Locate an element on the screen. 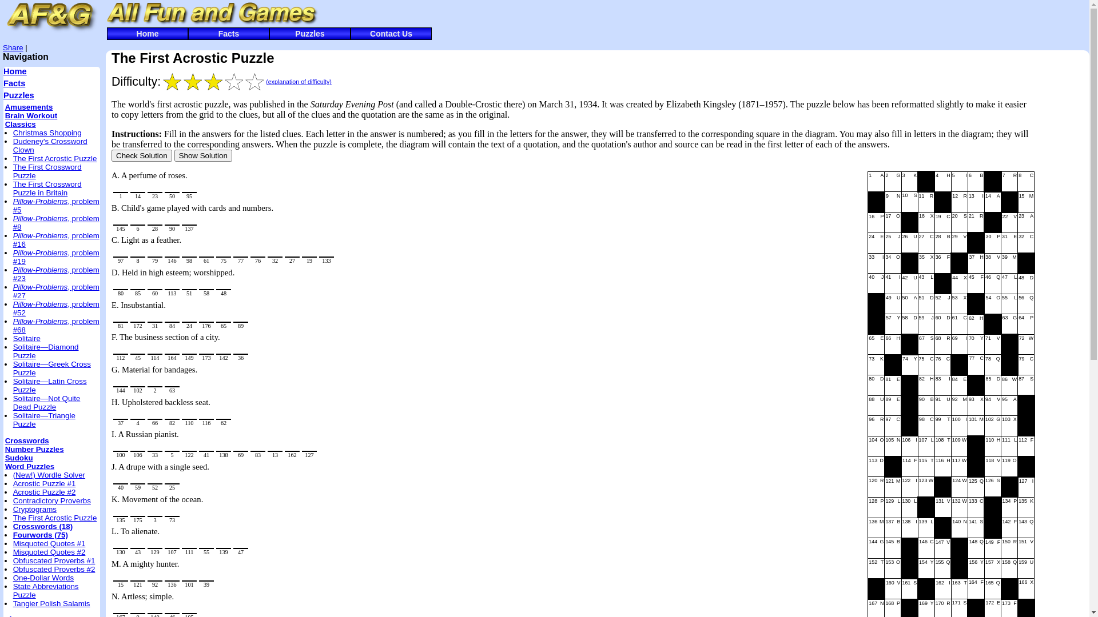 The image size is (1098, 617). 43
L is located at coordinates (926, 283).